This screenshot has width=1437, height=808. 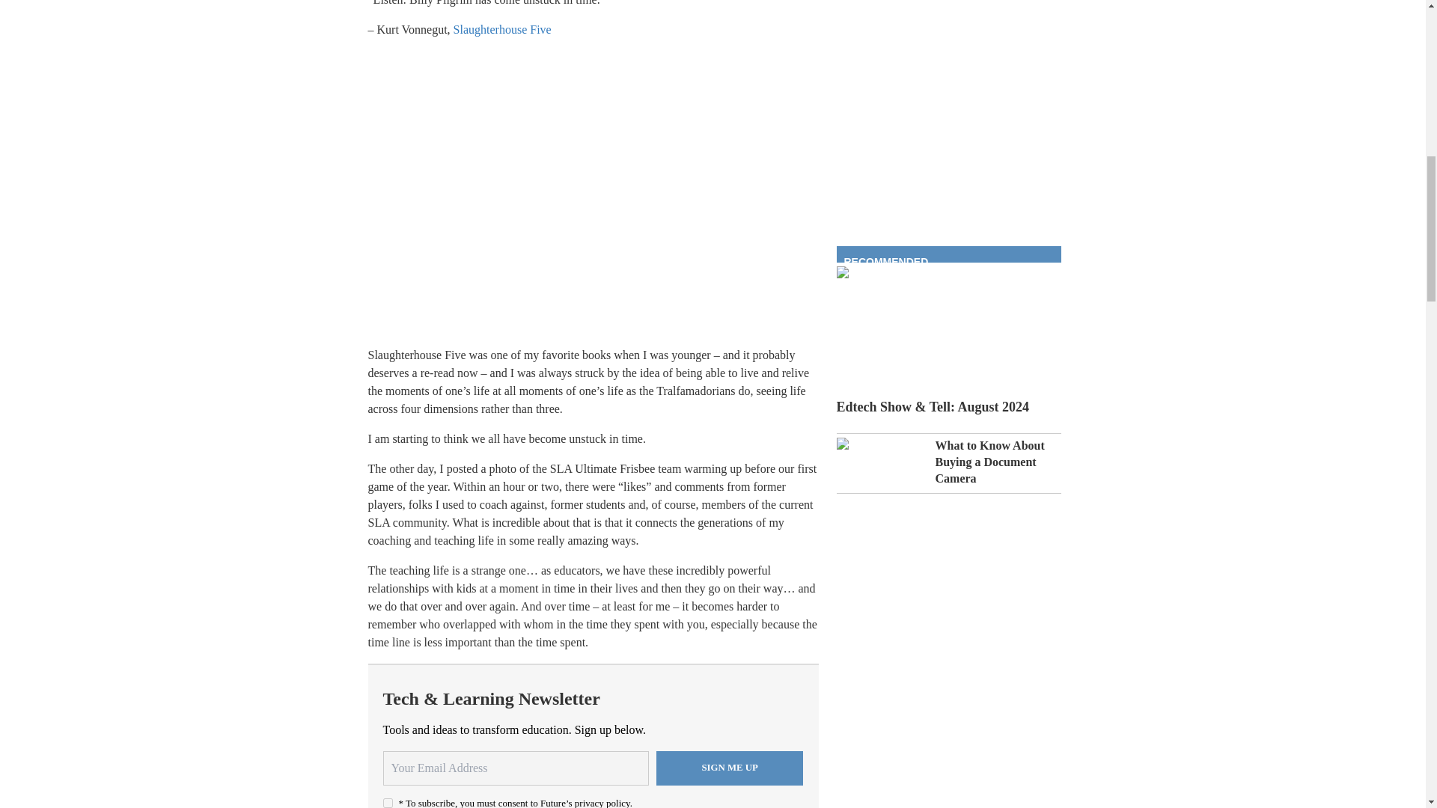 I want to click on Slaughterhouse Five, so click(x=503, y=29).